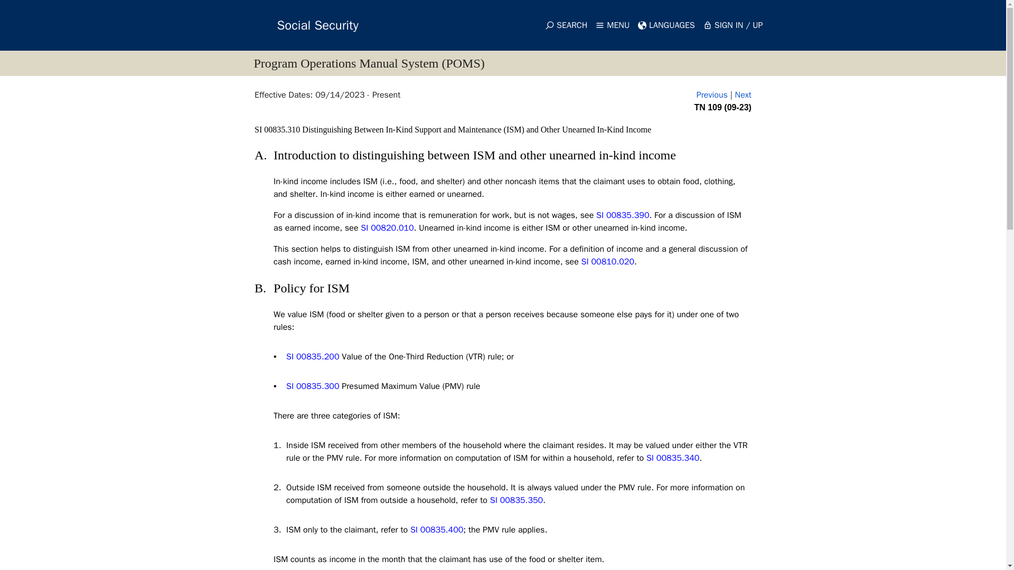 Image resolution: width=1014 pixels, height=570 pixels. I want to click on SI 00835.300, so click(312, 386).